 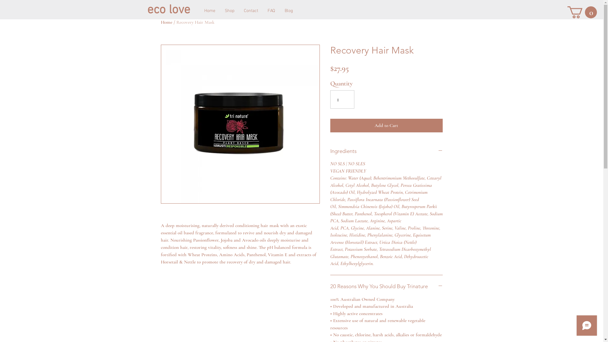 What do you see at coordinates (173, 11) in the screenshot?
I see `eco love` at bounding box center [173, 11].